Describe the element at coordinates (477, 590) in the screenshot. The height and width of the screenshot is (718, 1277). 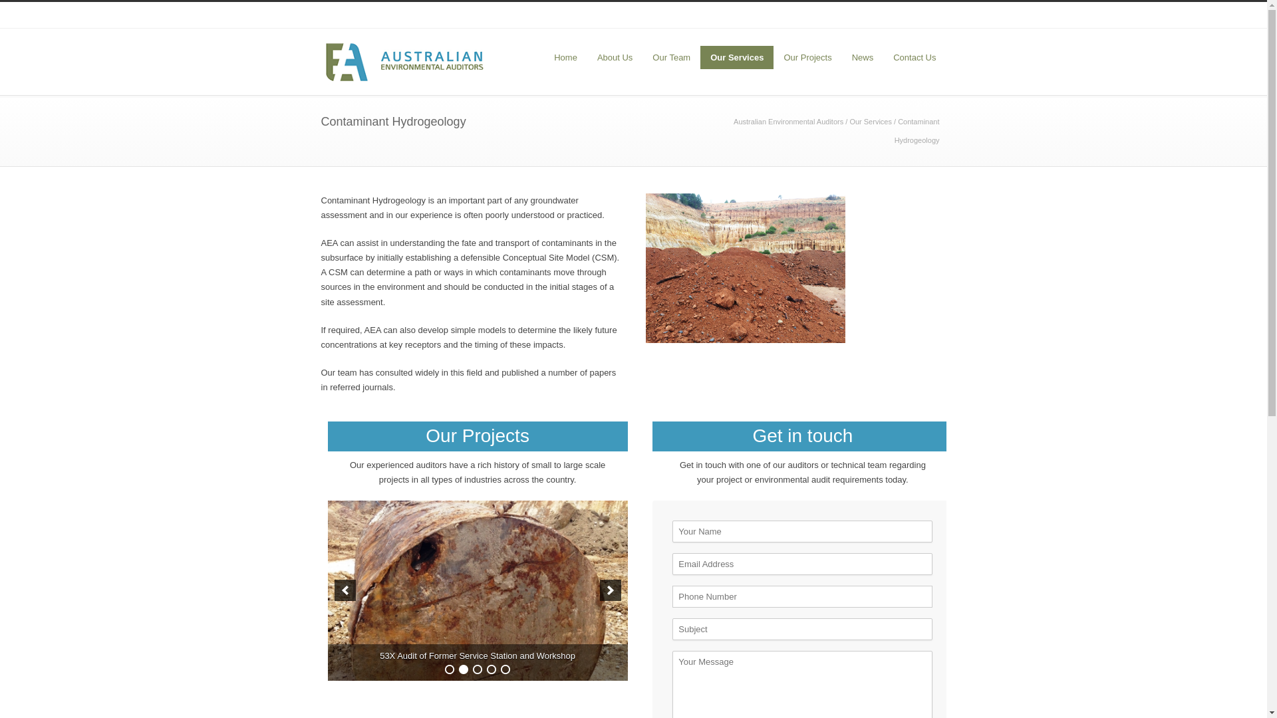
I see `53X Audit of Former Service Station and Workshop` at that location.